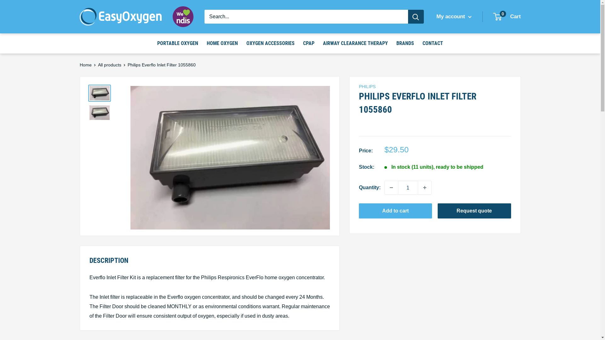 The height and width of the screenshot is (340, 605). What do you see at coordinates (395, 211) in the screenshot?
I see `Add to cart` at bounding box center [395, 211].